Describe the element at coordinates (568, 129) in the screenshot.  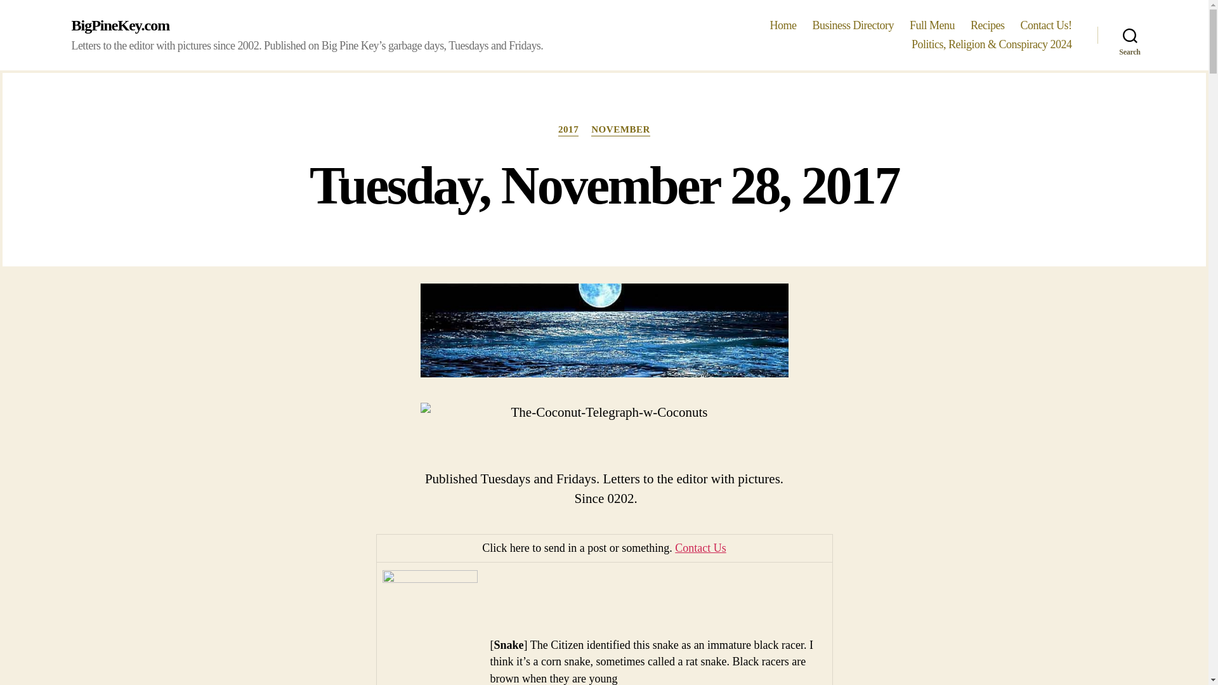
I see `2017` at that location.